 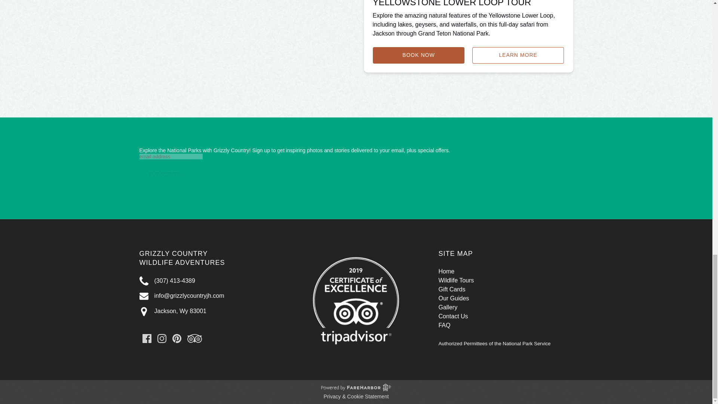 I want to click on Wildlife Tours, so click(x=456, y=280).